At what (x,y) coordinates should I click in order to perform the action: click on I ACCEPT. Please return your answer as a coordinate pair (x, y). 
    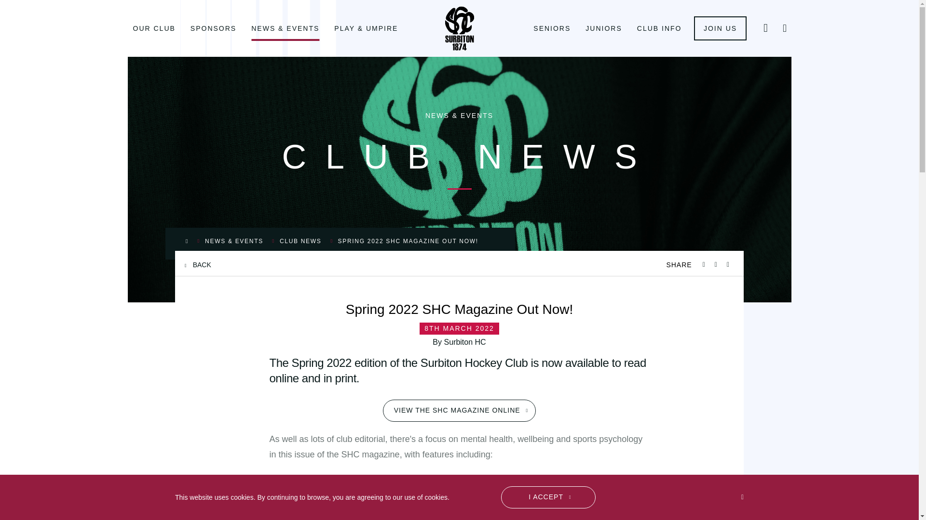
    Looking at the image, I should click on (548, 497).